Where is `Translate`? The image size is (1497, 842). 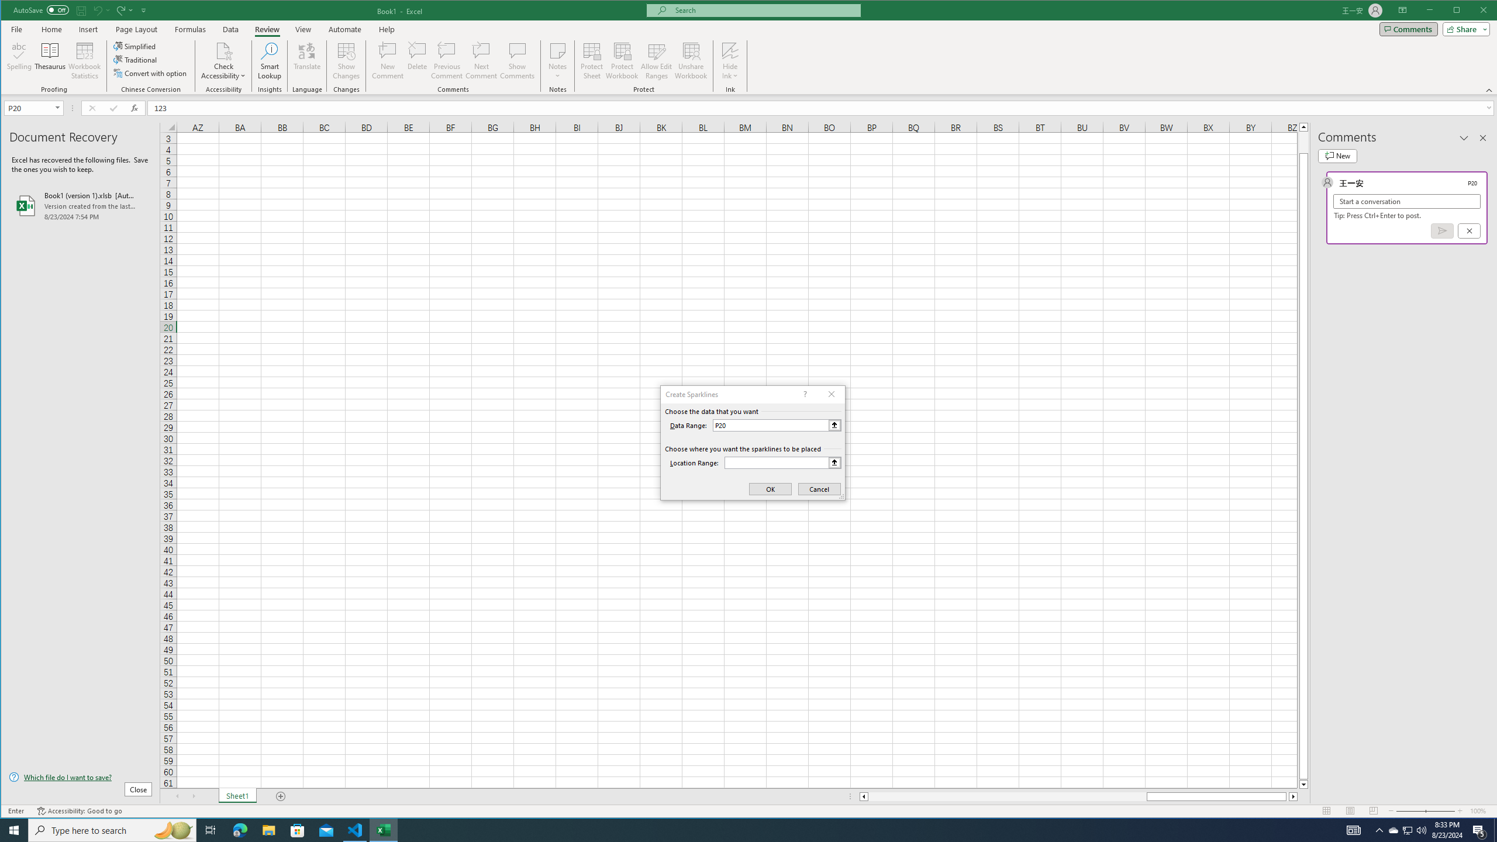
Translate is located at coordinates (306, 61).